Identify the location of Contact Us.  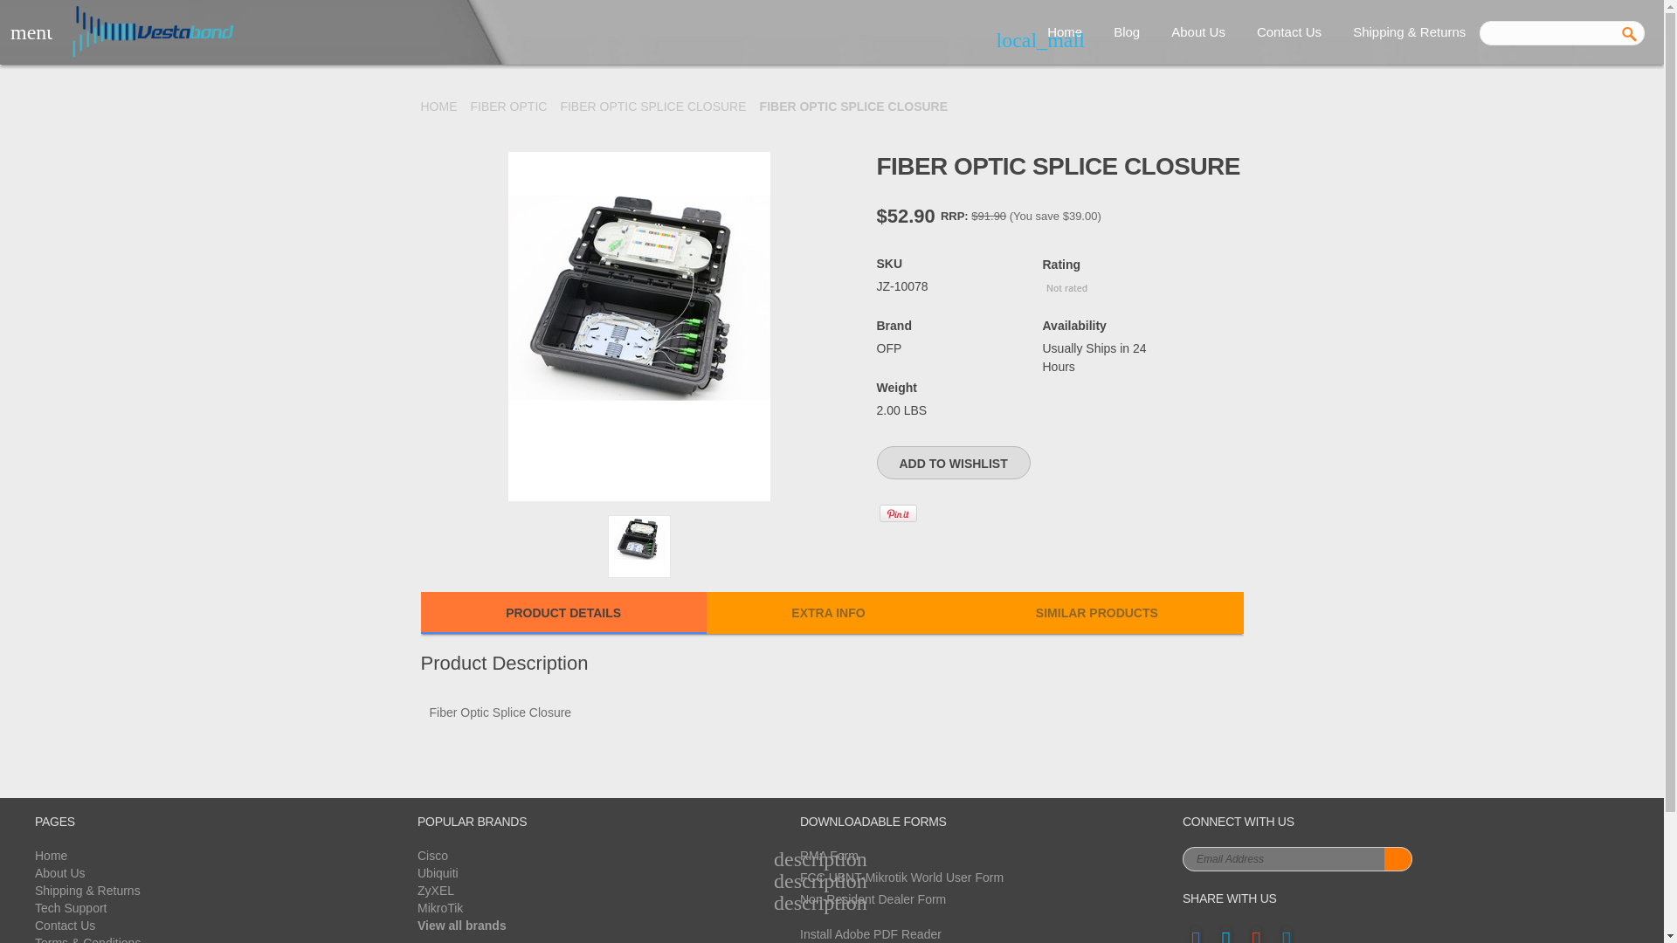
(1288, 32).